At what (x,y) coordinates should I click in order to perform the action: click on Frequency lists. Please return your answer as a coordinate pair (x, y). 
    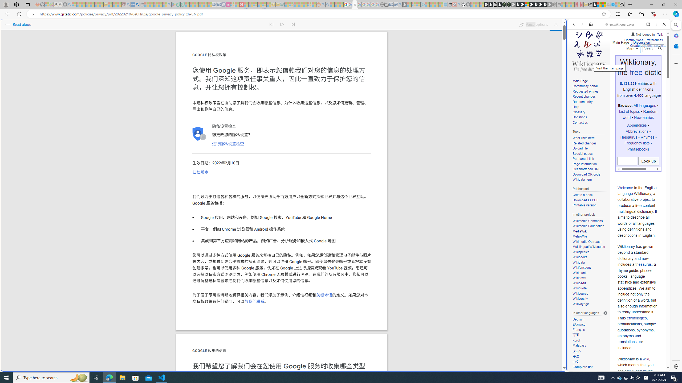
    Looking at the image, I should click on (637, 143).